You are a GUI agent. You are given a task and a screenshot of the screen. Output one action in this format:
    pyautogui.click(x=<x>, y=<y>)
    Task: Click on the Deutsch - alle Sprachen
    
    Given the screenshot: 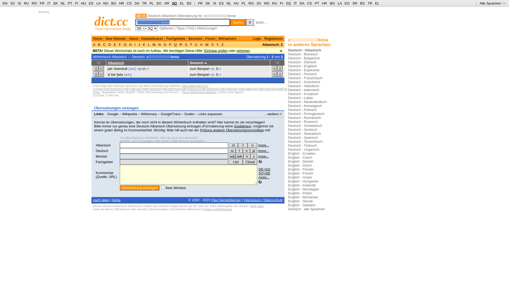 What is the action you would take?
    pyautogui.click(x=306, y=209)
    